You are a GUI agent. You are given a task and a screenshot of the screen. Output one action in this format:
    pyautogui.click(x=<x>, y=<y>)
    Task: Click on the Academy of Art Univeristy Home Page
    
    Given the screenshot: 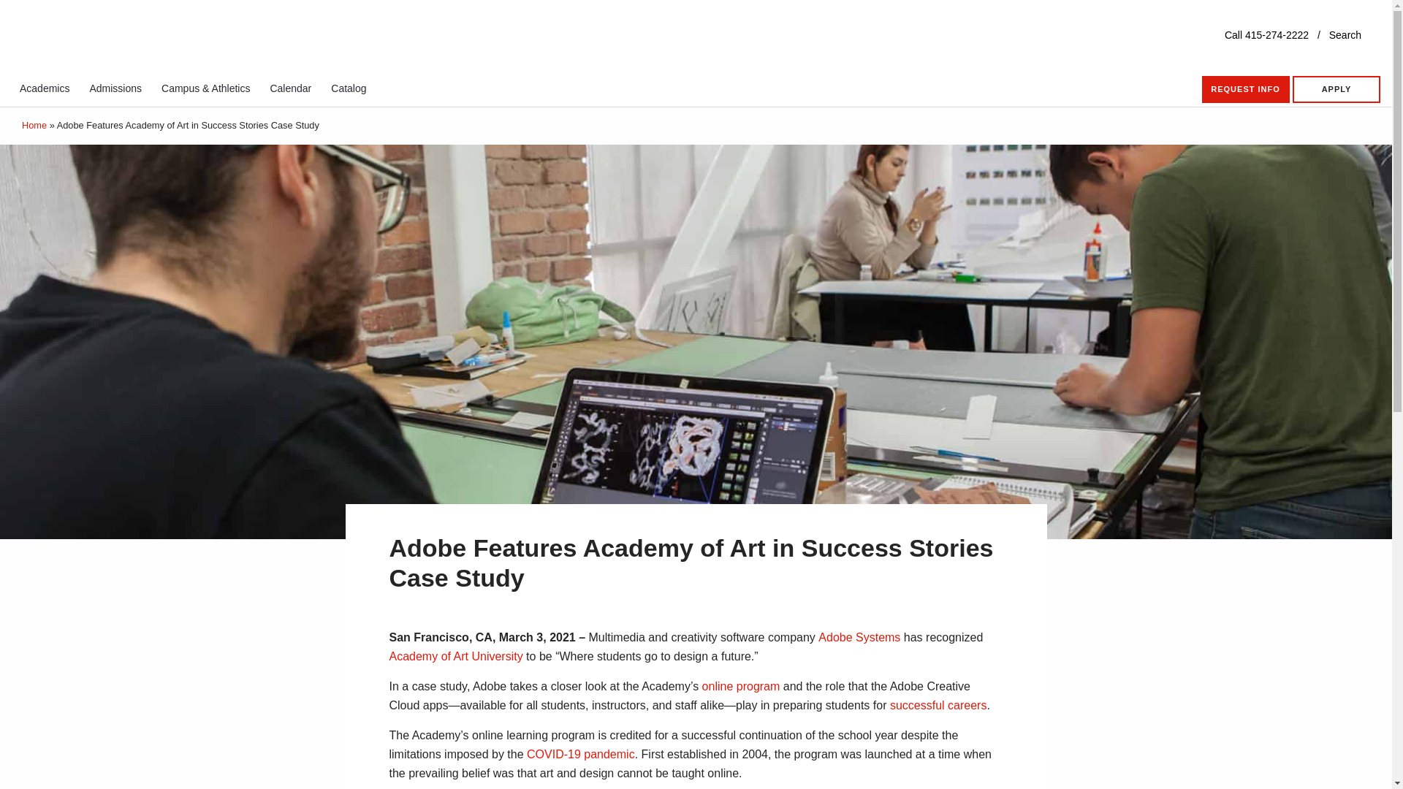 What is the action you would take?
    pyautogui.click(x=164, y=37)
    